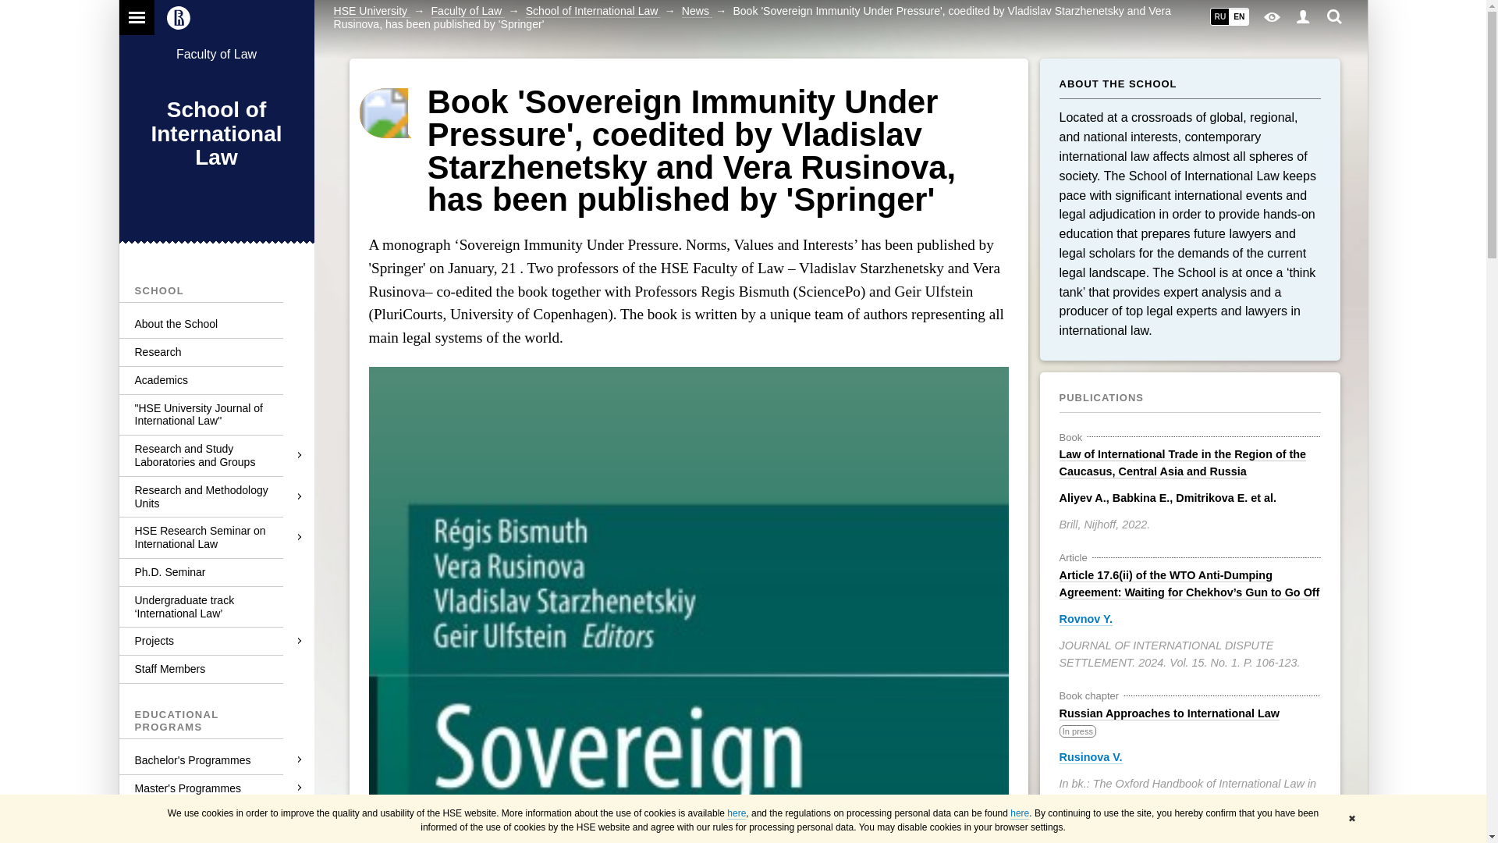 Image resolution: width=1498 pixels, height=843 pixels. Describe the element at coordinates (216, 53) in the screenshot. I see `Faculty of Law` at that location.